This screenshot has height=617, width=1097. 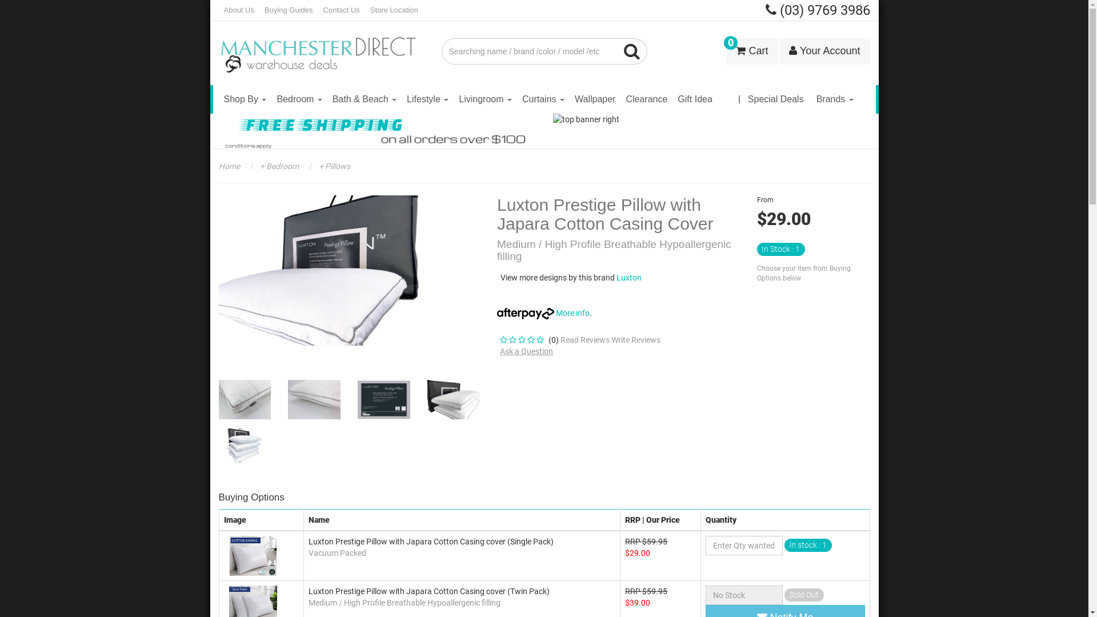 I want to click on Store Location, so click(x=394, y=10).